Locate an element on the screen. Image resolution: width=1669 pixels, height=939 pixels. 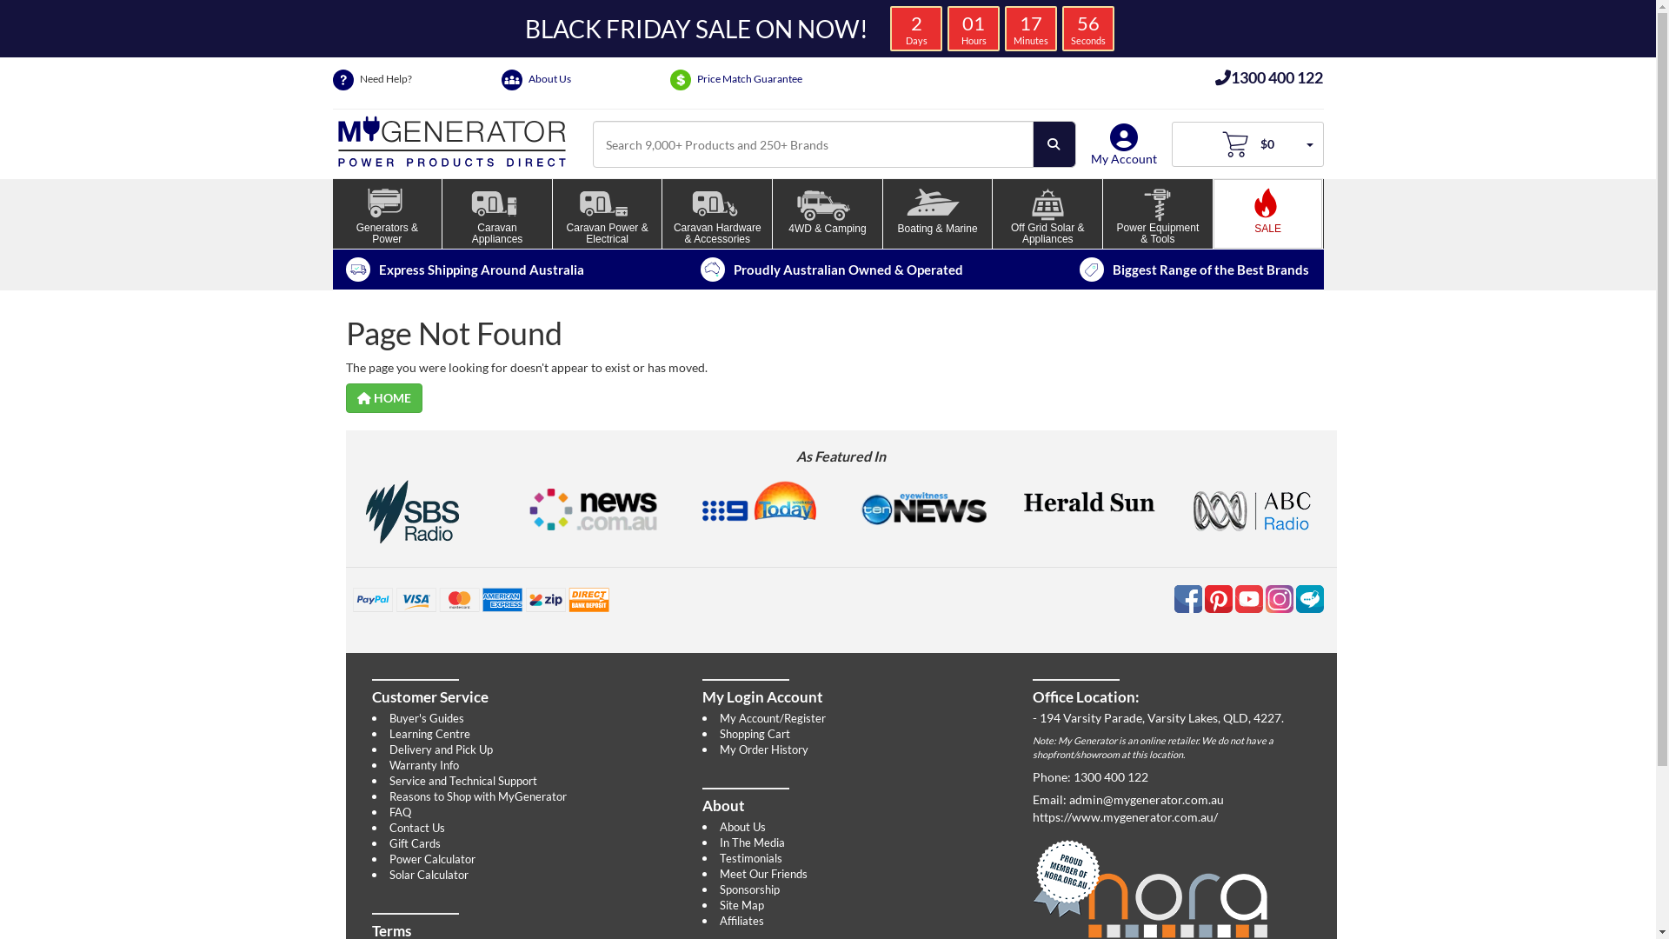
Buyer's Guides is located at coordinates (427, 718).